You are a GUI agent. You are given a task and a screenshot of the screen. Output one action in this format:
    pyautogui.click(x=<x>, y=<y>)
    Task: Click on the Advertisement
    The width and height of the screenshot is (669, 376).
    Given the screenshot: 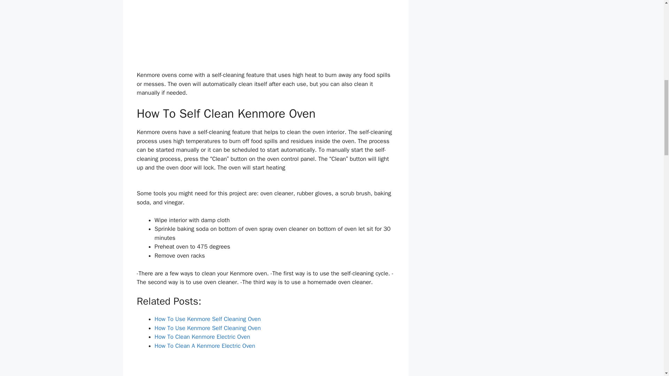 What is the action you would take?
    pyautogui.click(x=266, y=34)
    